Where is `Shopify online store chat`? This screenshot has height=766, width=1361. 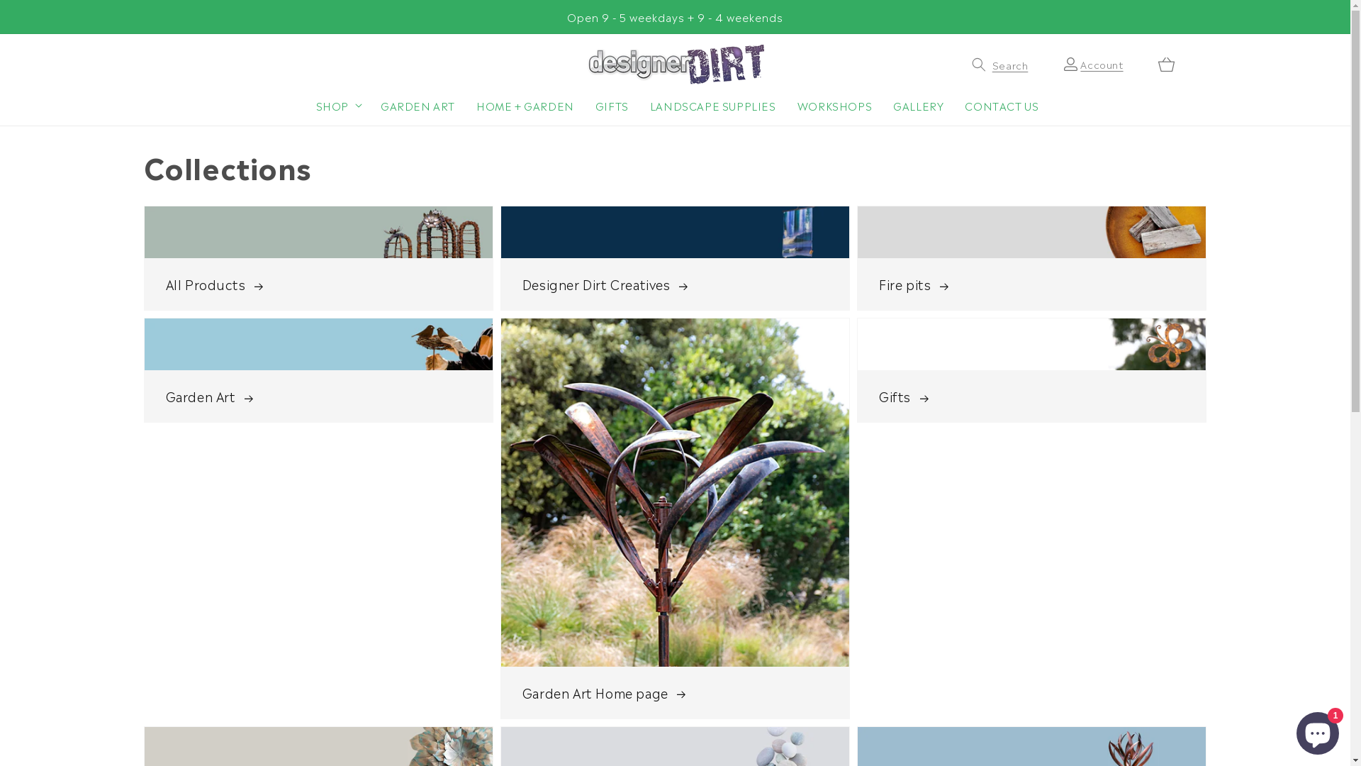
Shopify online store chat is located at coordinates (1318, 731).